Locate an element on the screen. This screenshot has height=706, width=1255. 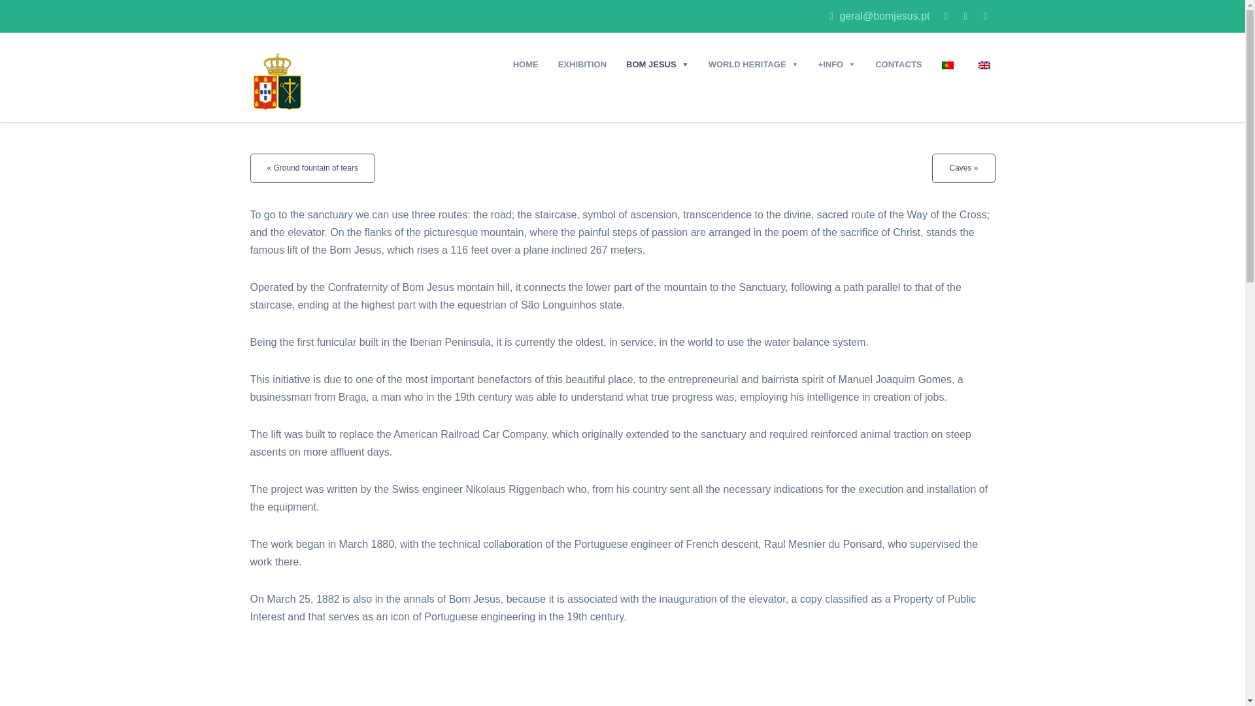
EXHIBITION is located at coordinates (582, 64).